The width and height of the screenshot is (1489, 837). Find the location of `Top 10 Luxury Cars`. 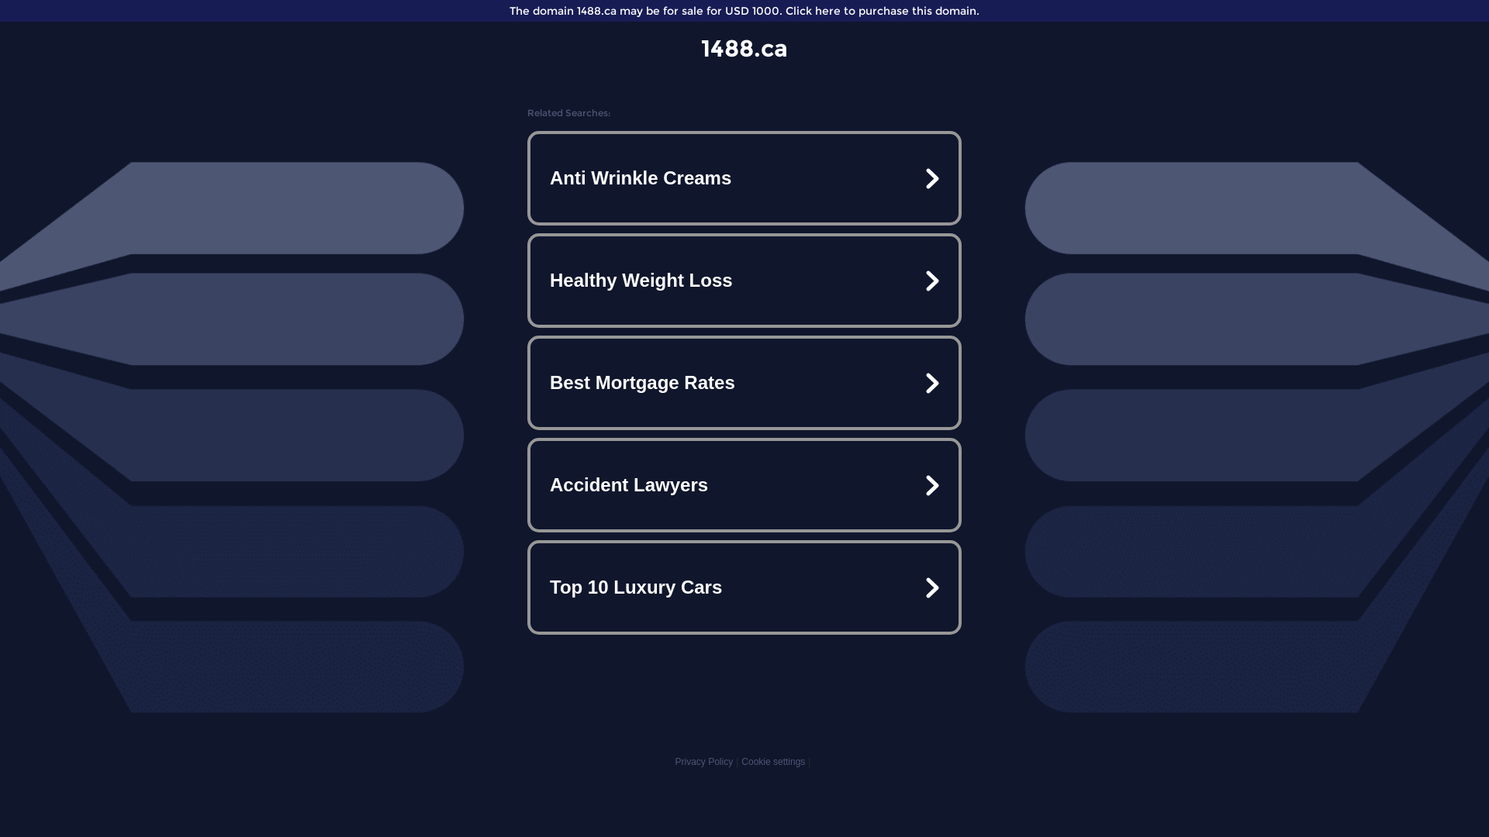

Top 10 Luxury Cars is located at coordinates (744, 587).